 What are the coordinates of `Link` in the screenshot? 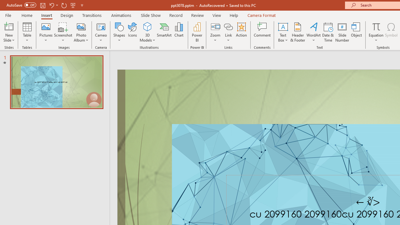 It's located at (228, 26).